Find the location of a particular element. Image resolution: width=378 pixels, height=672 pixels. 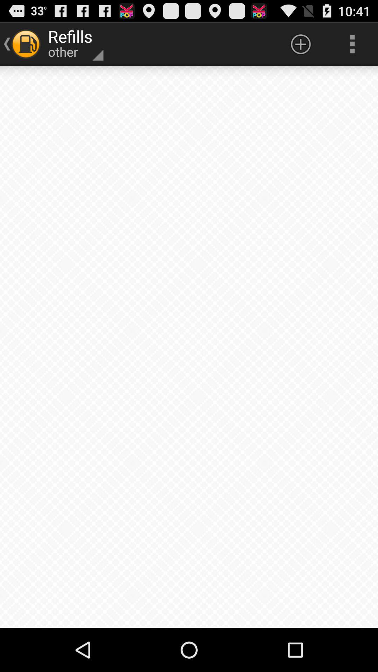

select the particular page is located at coordinates (189, 347).